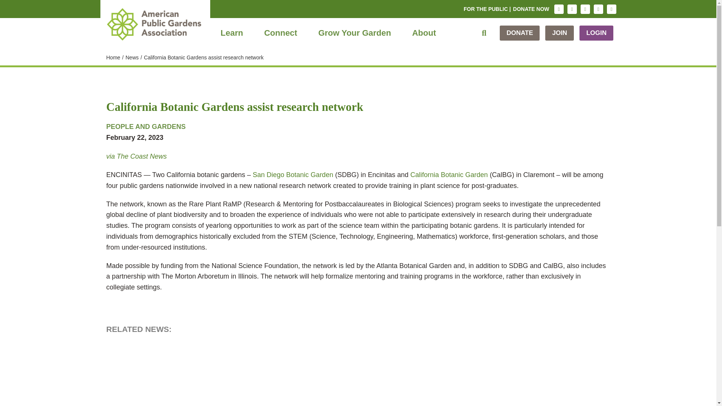 The height and width of the screenshot is (406, 722). I want to click on YOUTUBE, so click(611, 9).